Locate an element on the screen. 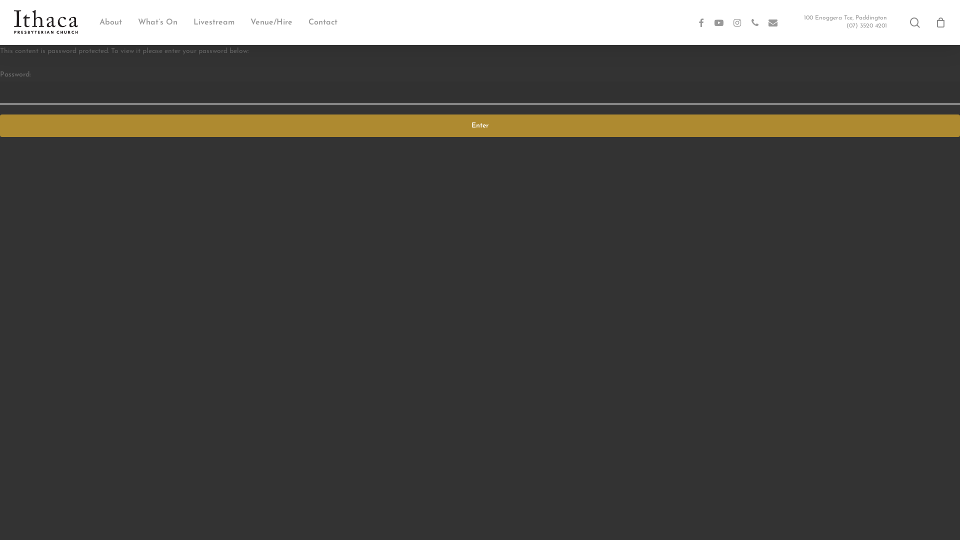 The image size is (960, 540). Venue/Hire is located at coordinates (271, 22).